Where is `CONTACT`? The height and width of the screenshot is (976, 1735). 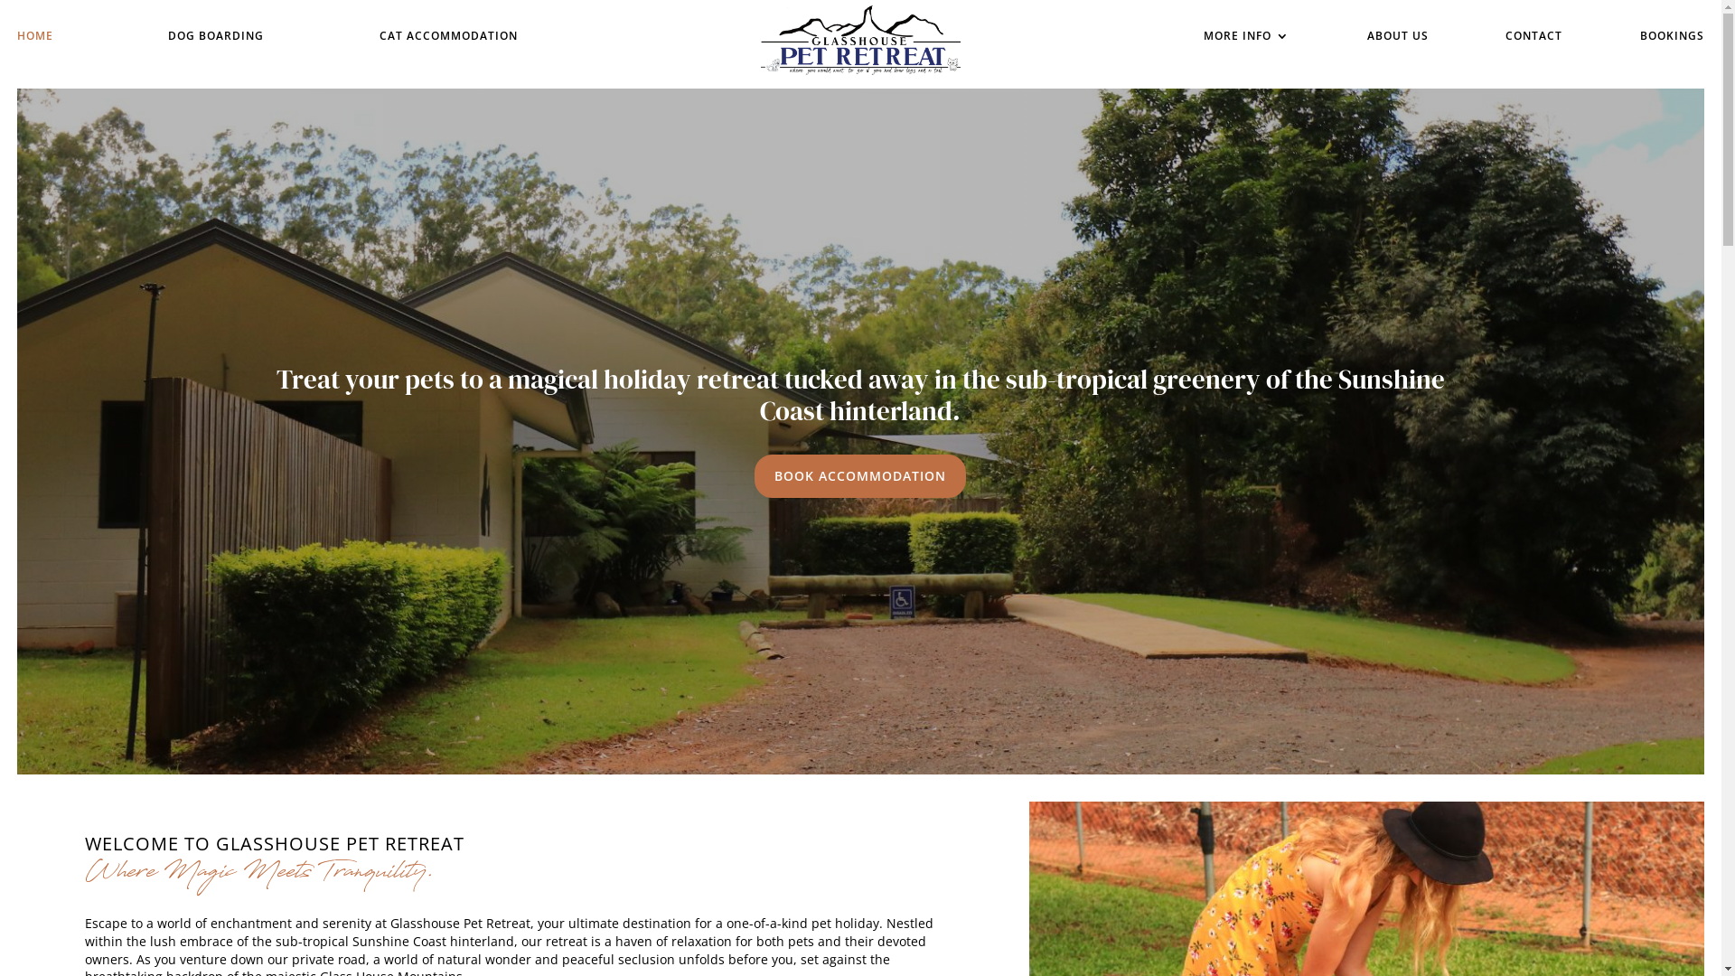
CONTACT is located at coordinates (1534, 40).